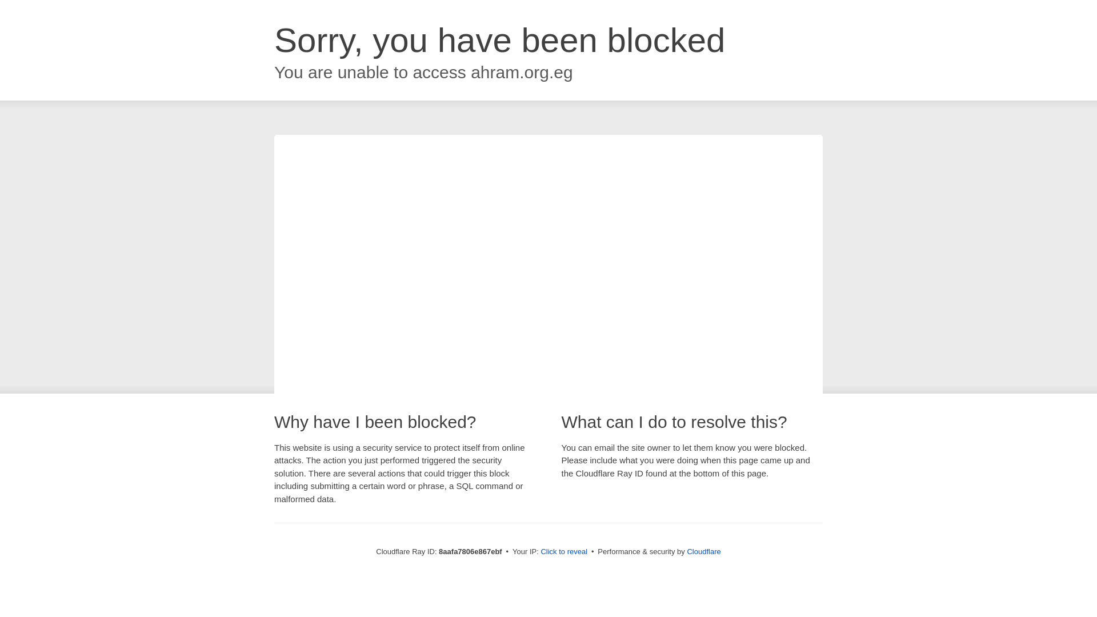 This screenshot has width=1097, height=617. Describe the element at coordinates (563, 552) in the screenshot. I see `Click to reveal` at that location.